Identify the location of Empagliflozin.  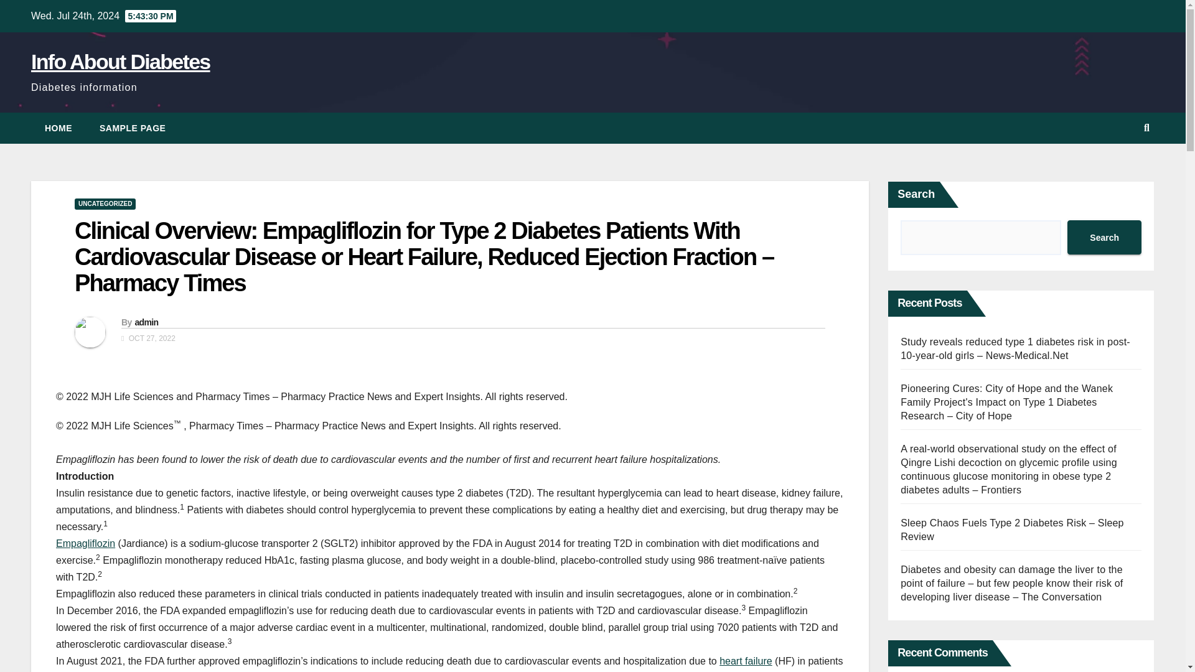
(85, 544).